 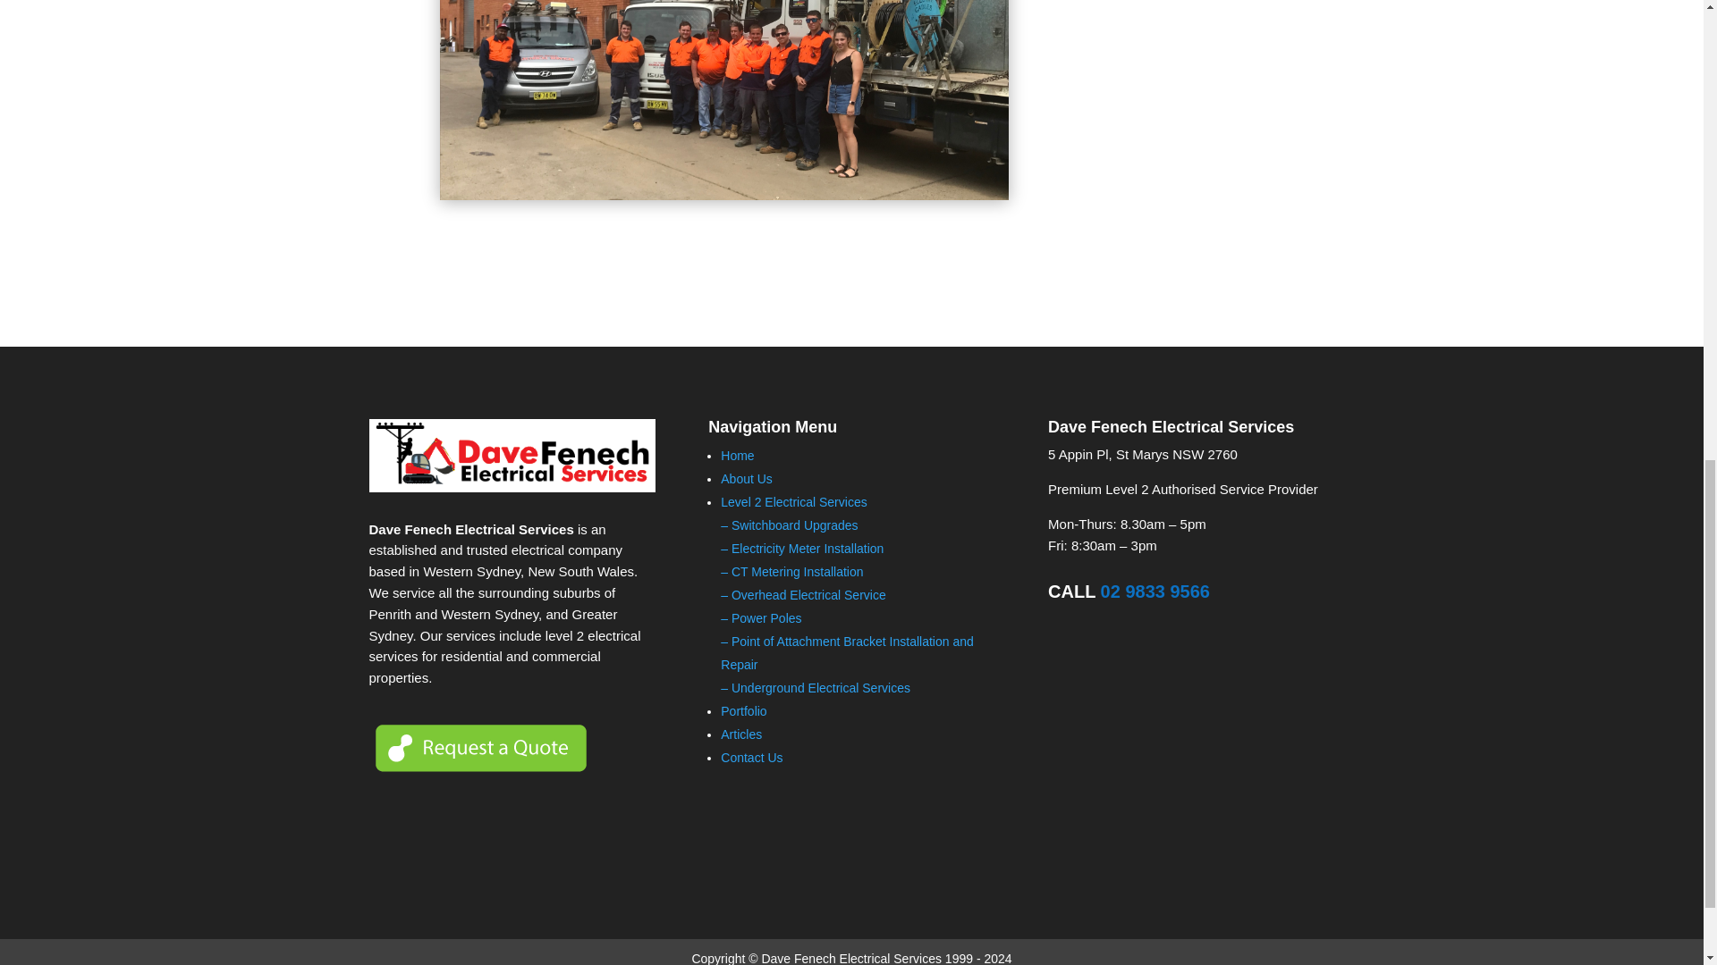 What do you see at coordinates (737, 456) in the screenshot?
I see `Home` at bounding box center [737, 456].